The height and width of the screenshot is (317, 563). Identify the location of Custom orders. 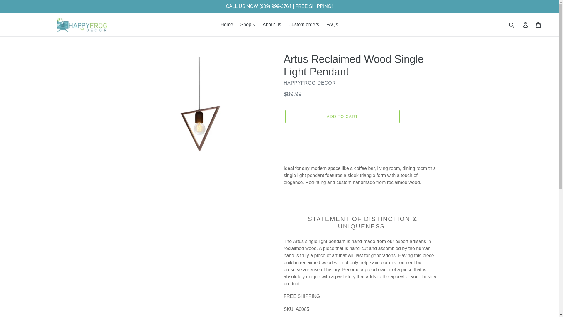
(304, 25).